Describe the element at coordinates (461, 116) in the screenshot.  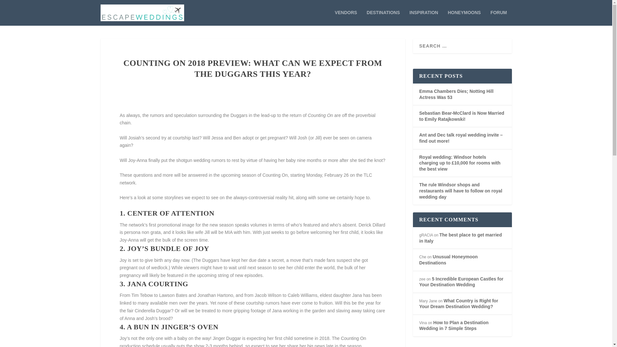
I see `Sebastian Bear-McClard is Now Married to Emily Ratajkowski!` at that location.